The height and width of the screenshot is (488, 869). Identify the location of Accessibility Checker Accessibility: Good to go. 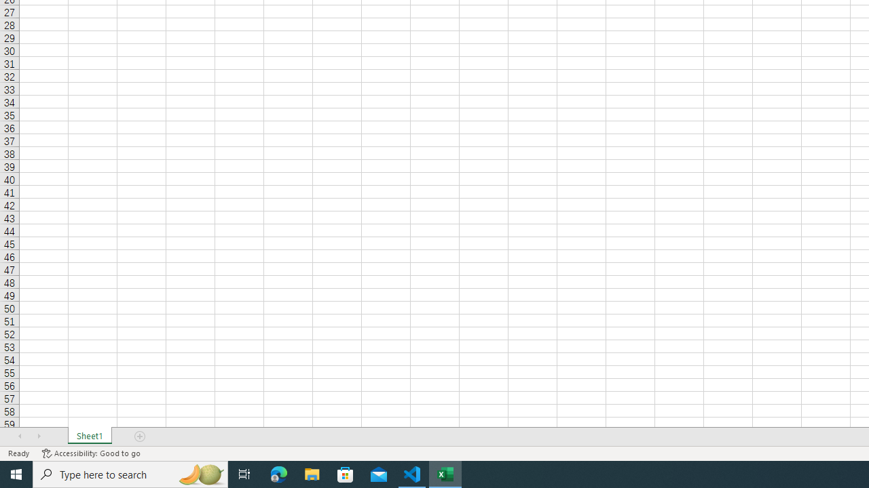
(91, 453).